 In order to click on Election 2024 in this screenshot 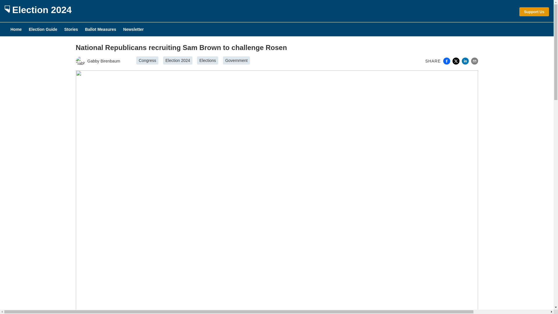, I will do `click(38, 11)`.